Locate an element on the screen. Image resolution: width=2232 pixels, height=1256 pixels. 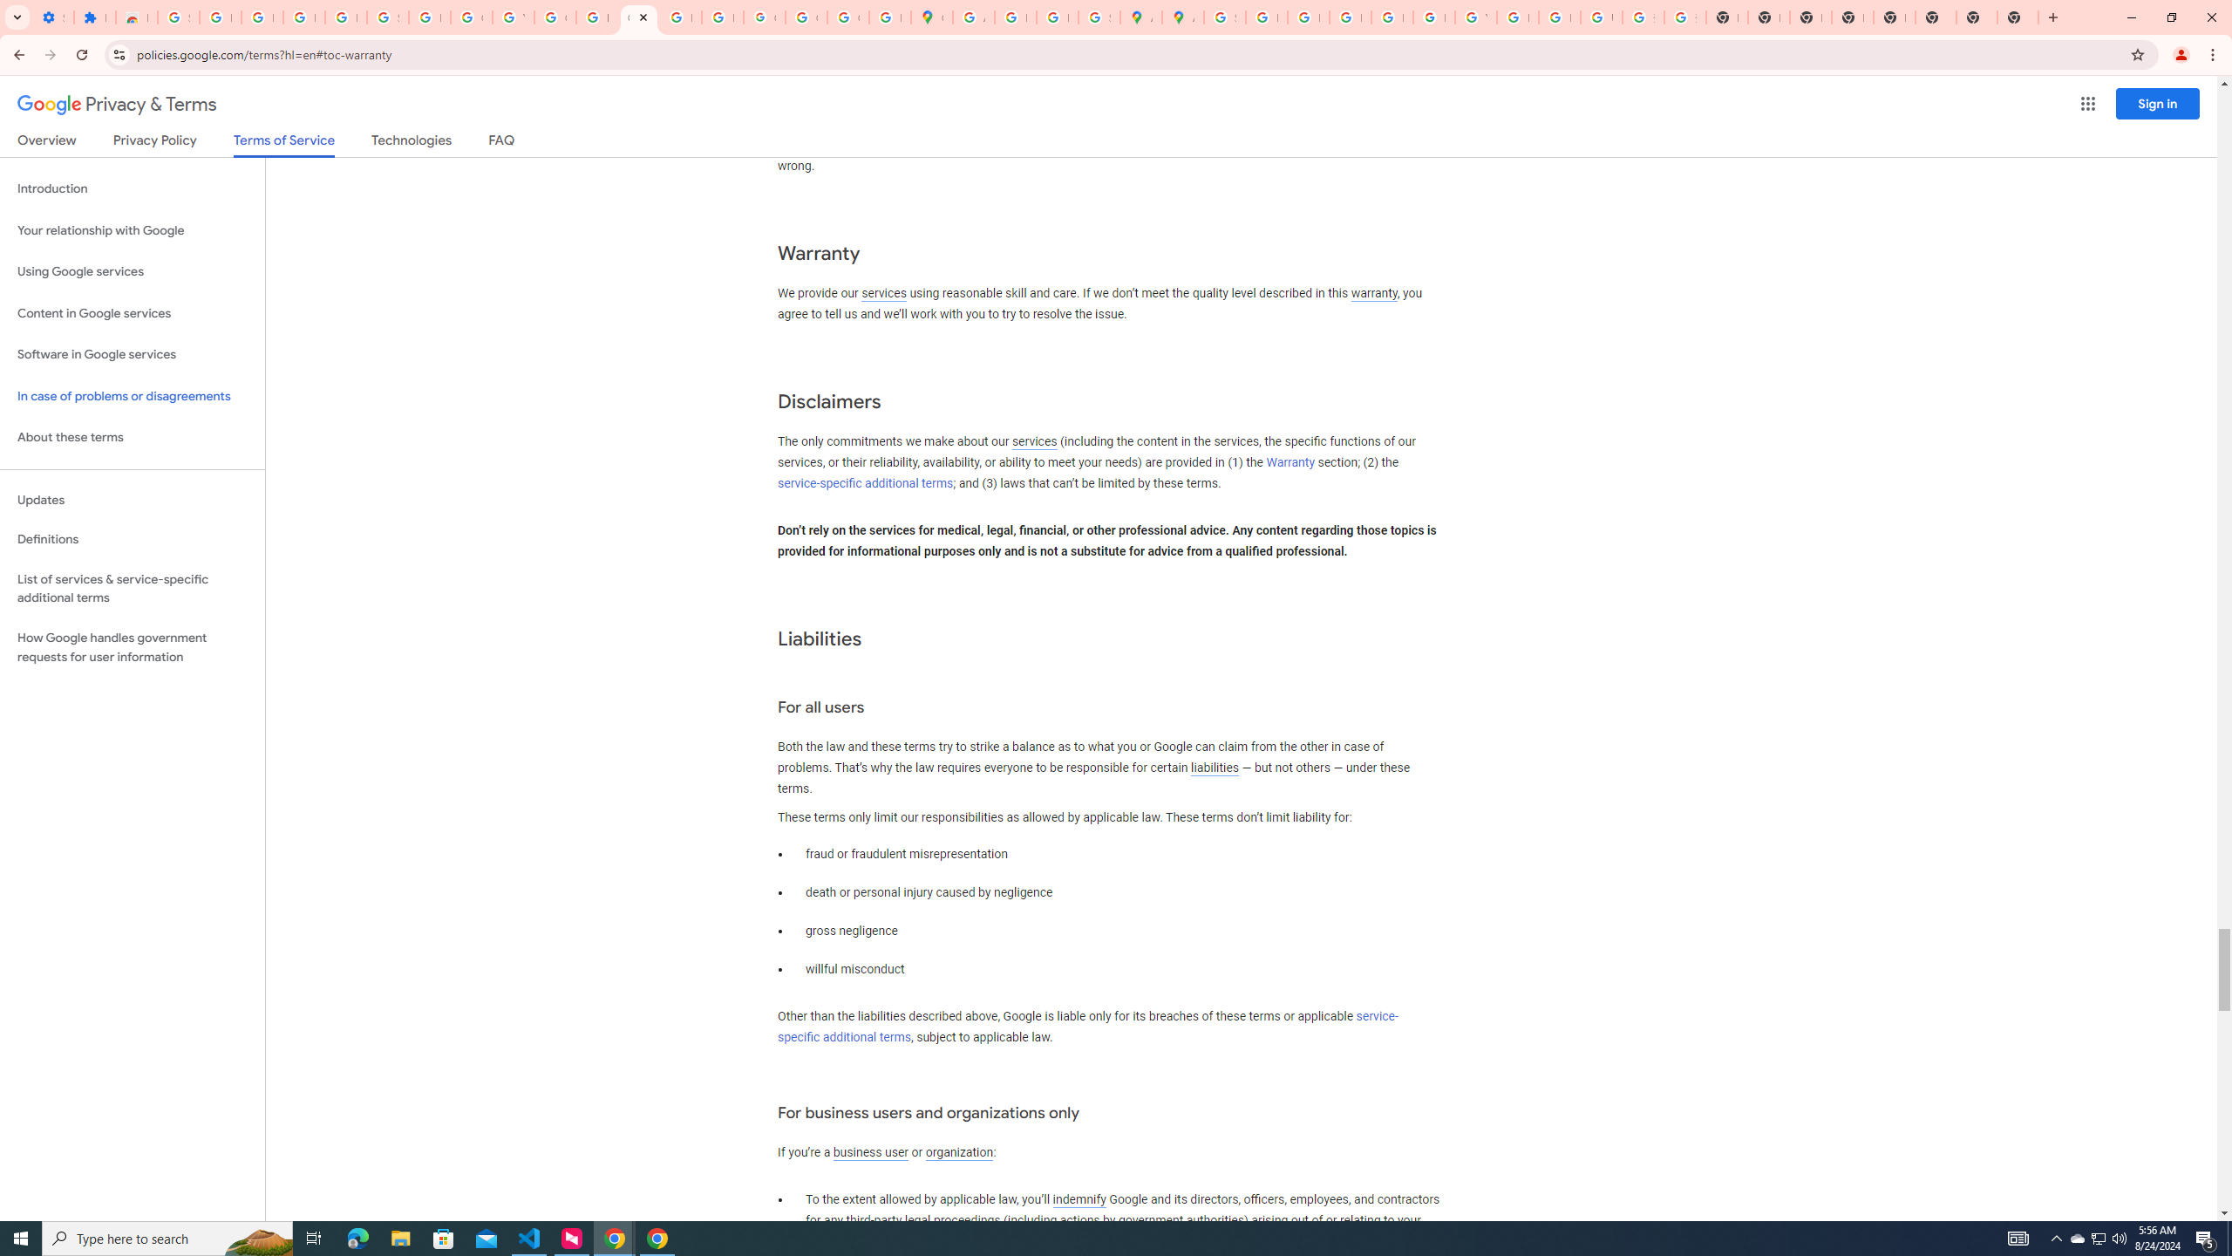
Using Google services is located at coordinates (133, 272).